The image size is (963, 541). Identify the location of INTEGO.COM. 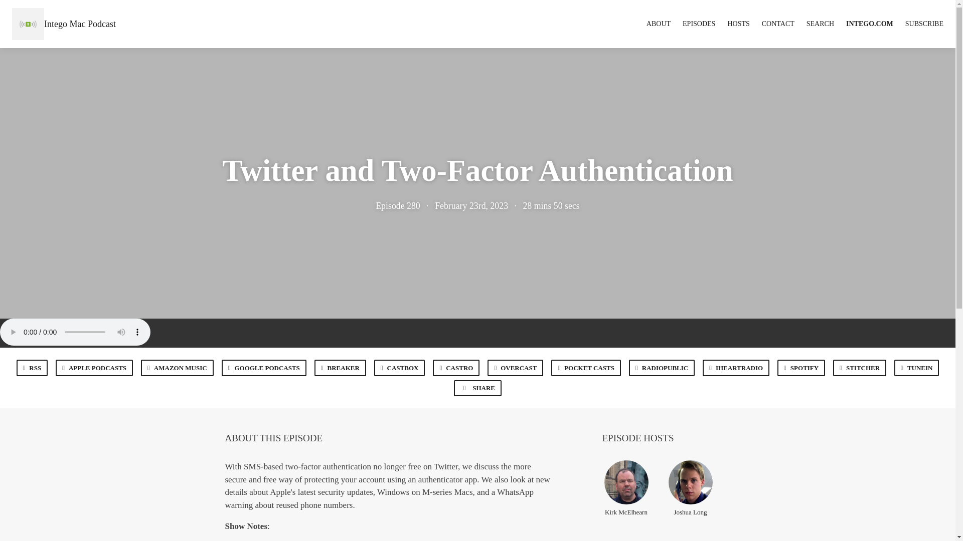
(870, 24).